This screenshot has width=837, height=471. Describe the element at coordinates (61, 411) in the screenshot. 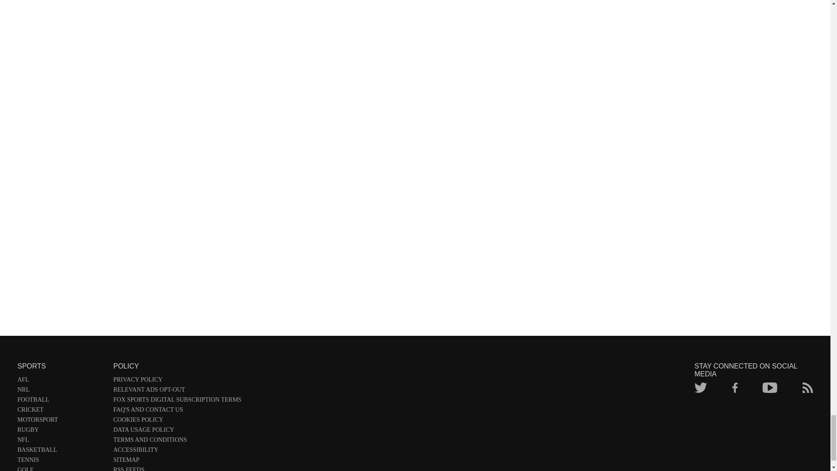

I see `CRICKET` at that location.